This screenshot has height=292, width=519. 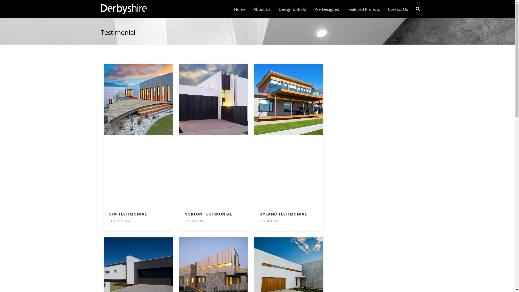 I want to click on Pre-Designed, so click(x=327, y=9).